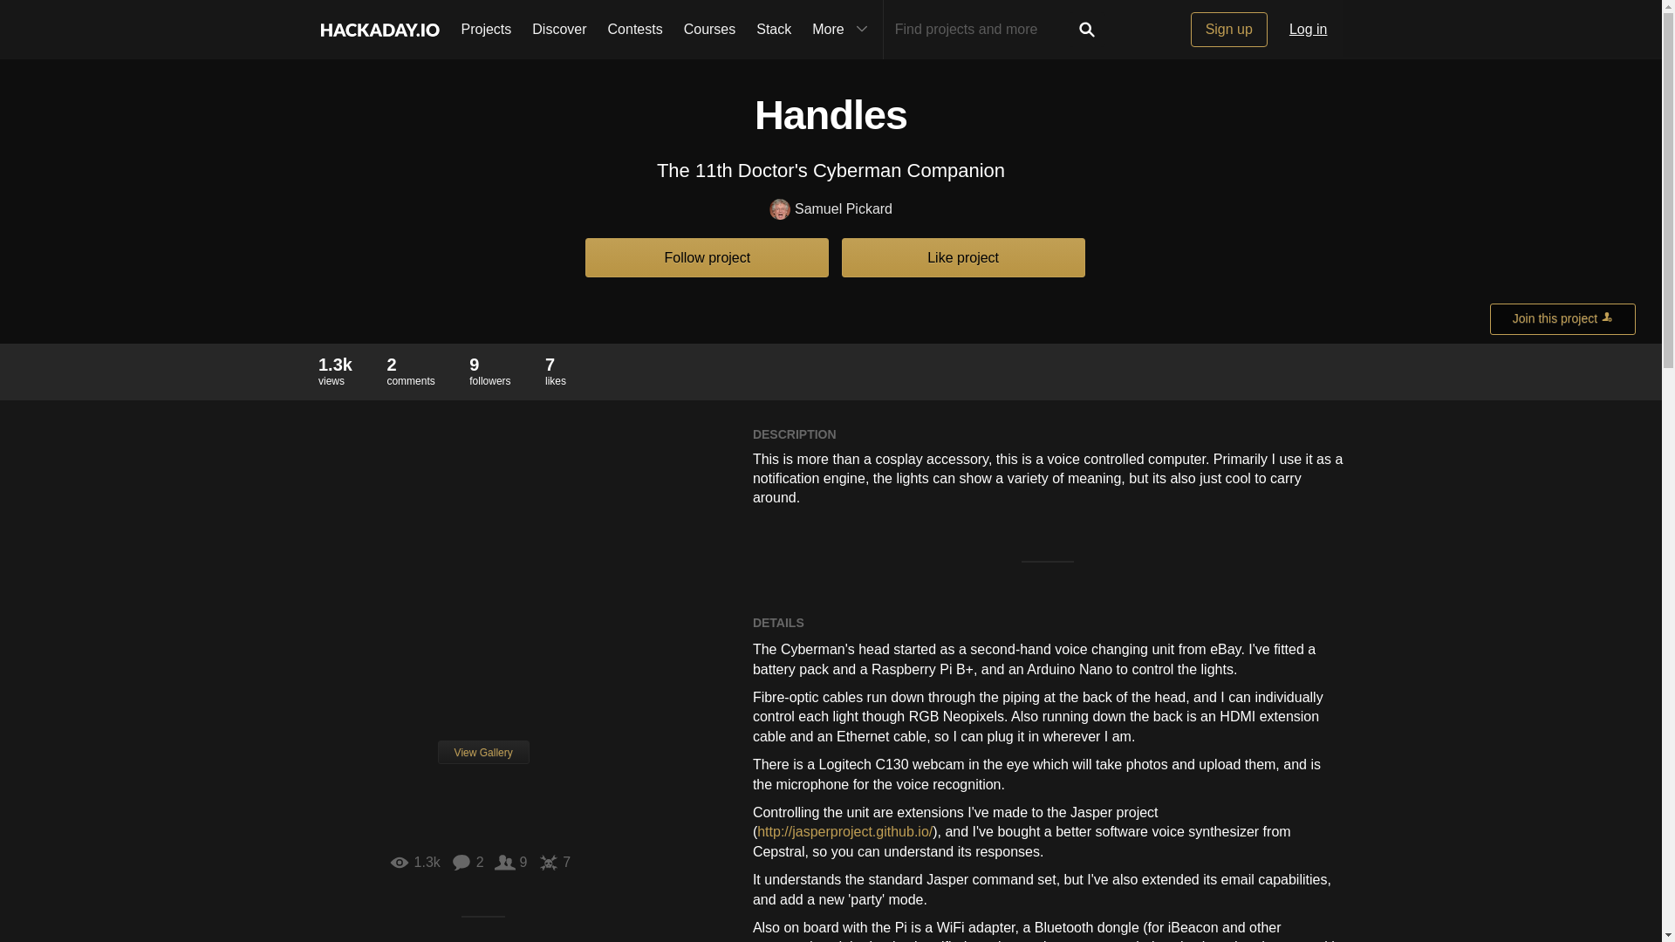 This screenshot has width=1675, height=942. What do you see at coordinates (790, 37) in the screenshot?
I see `Description` at bounding box center [790, 37].